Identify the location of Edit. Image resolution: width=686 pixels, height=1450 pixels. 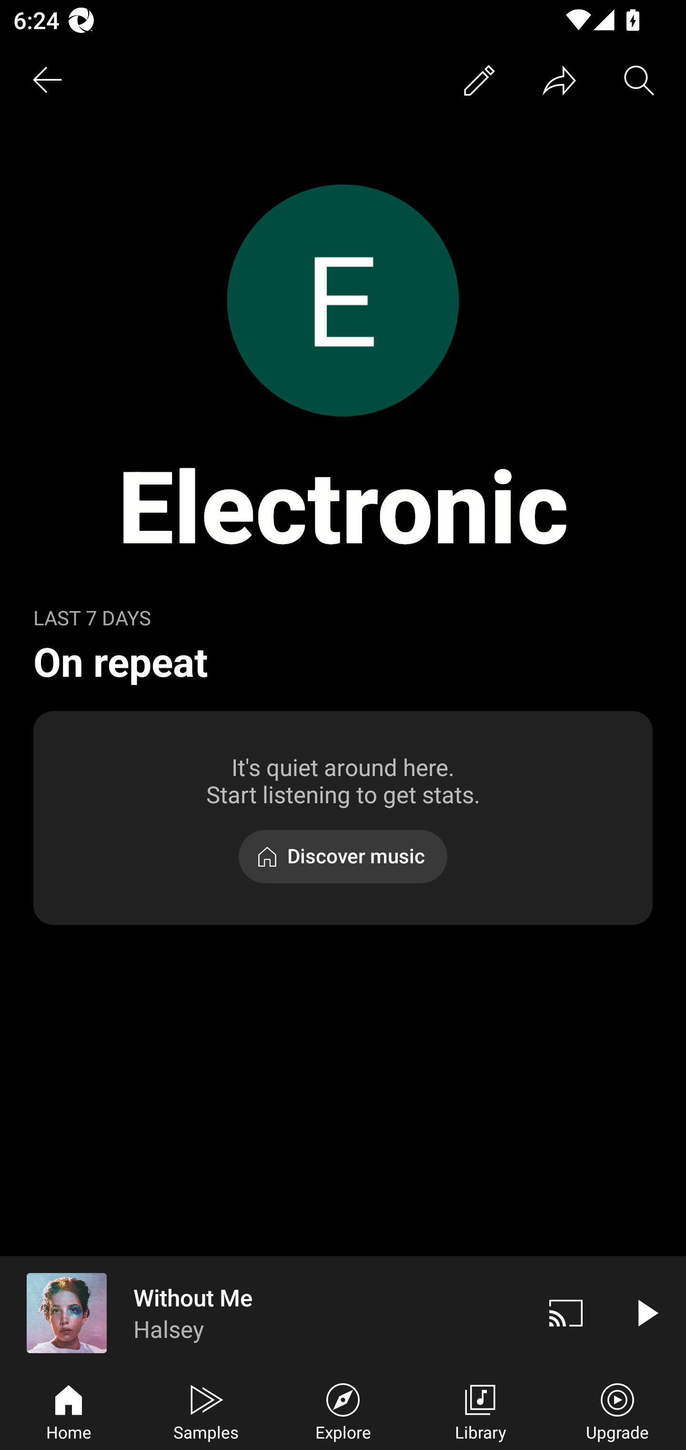
(479, 80).